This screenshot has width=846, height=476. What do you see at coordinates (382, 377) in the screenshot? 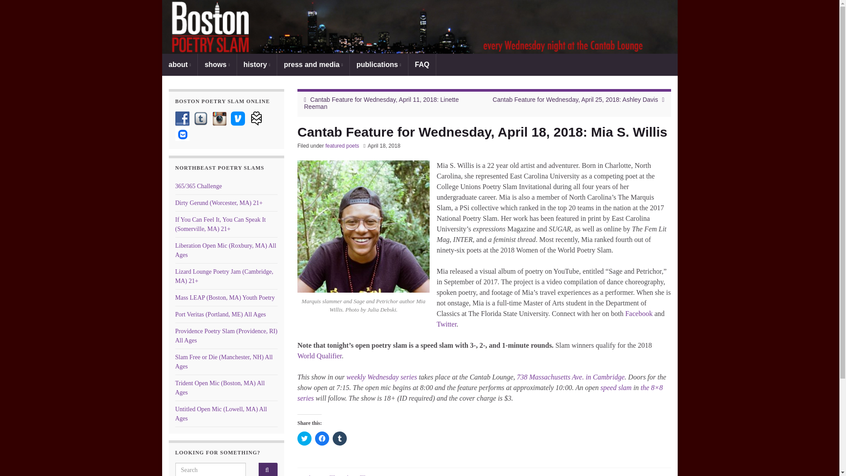
I see `Wednesdays at the Cantab: Boston Poetry Slam` at bounding box center [382, 377].